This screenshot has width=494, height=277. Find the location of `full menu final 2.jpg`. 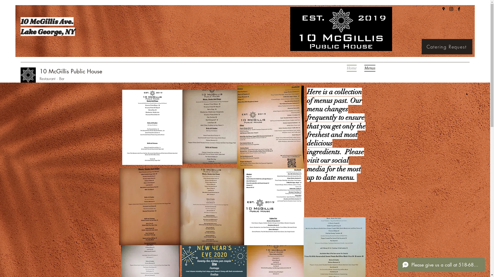

full menu final 2.jpg is located at coordinates (152, 127).